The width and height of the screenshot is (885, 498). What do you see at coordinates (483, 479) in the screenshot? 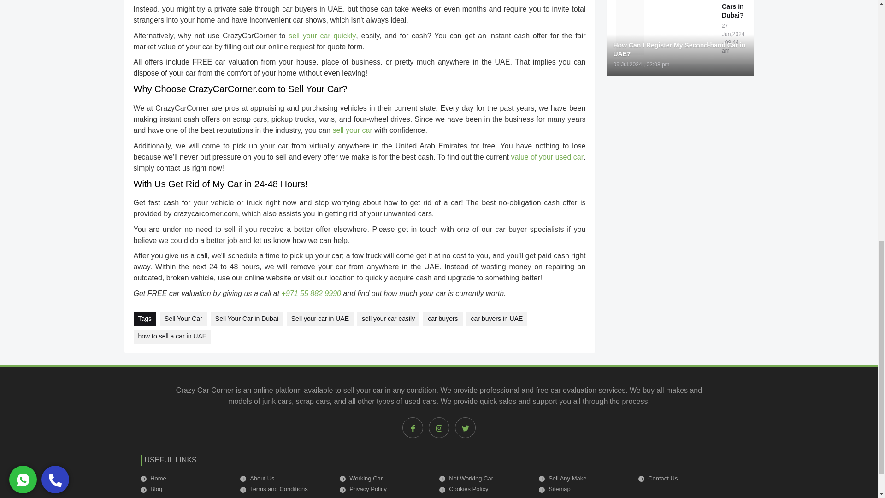
I see `Not Working Car` at bounding box center [483, 479].